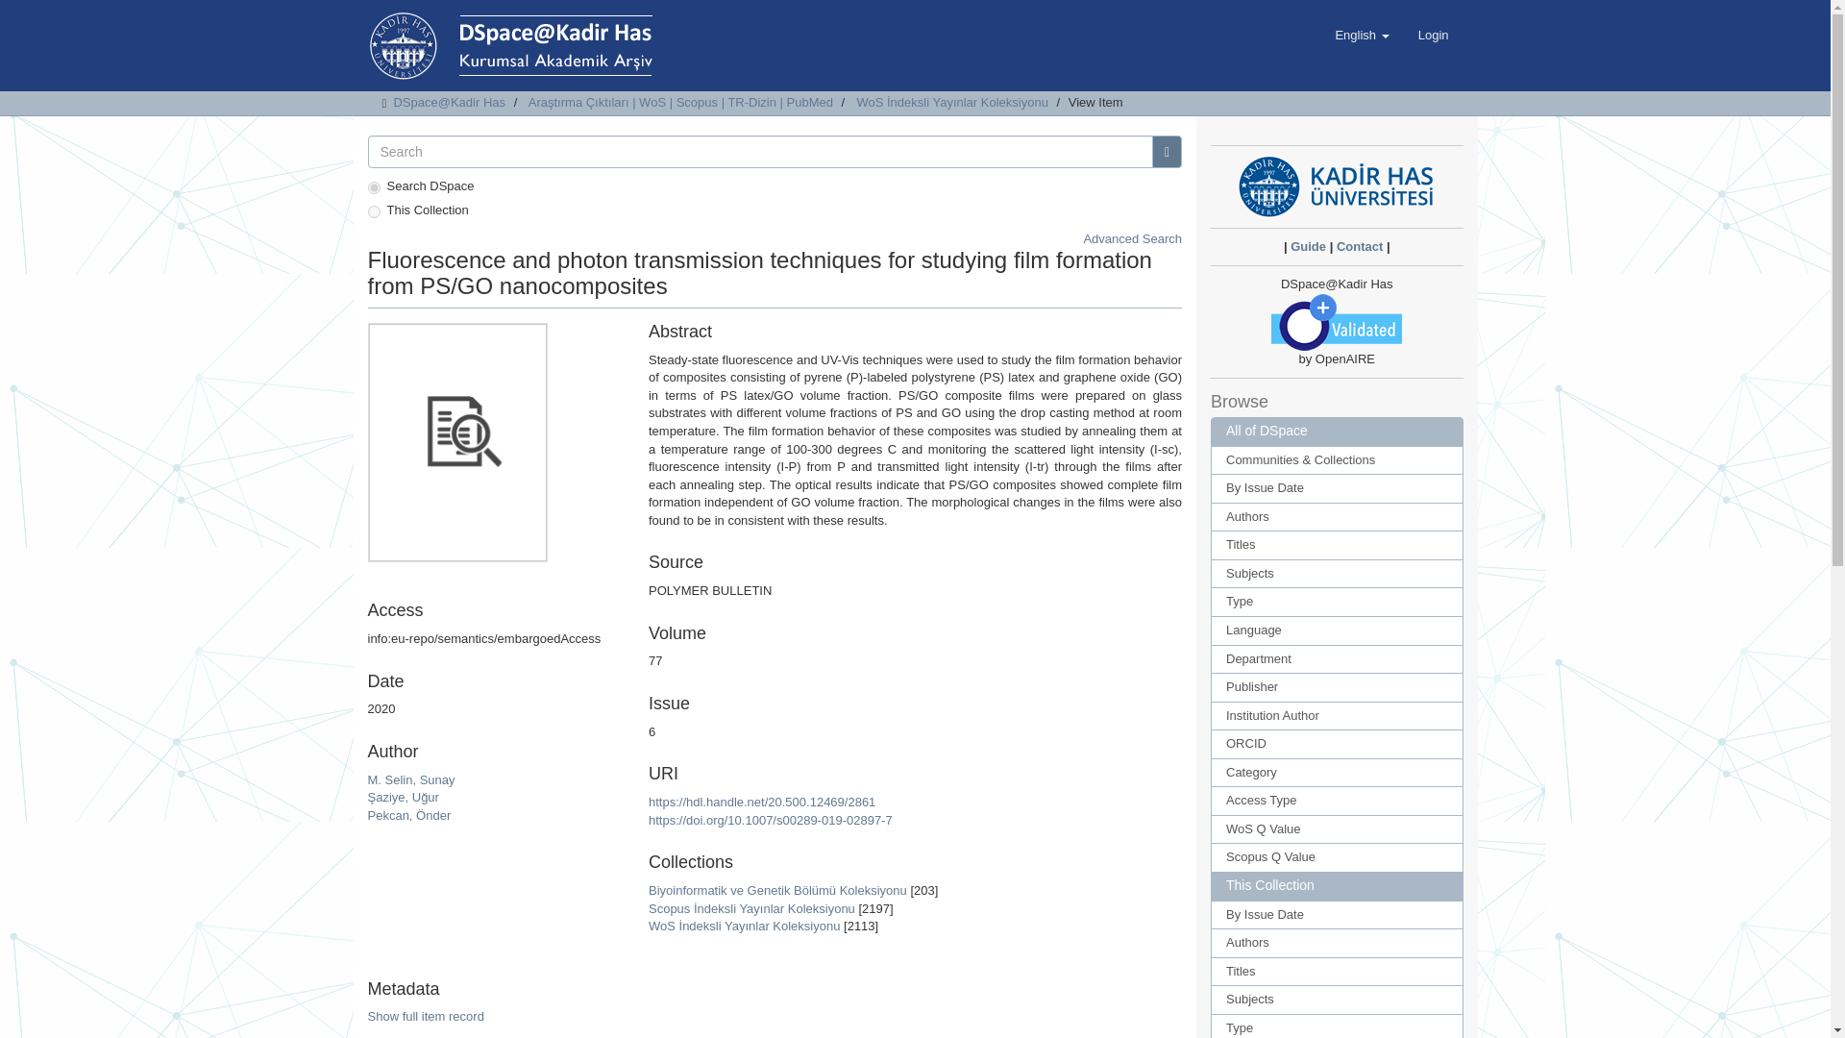  What do you see at coordinates (1132, 238) in the screenshot?
I see `Advanced Search` at bounding box center [1132, 238].